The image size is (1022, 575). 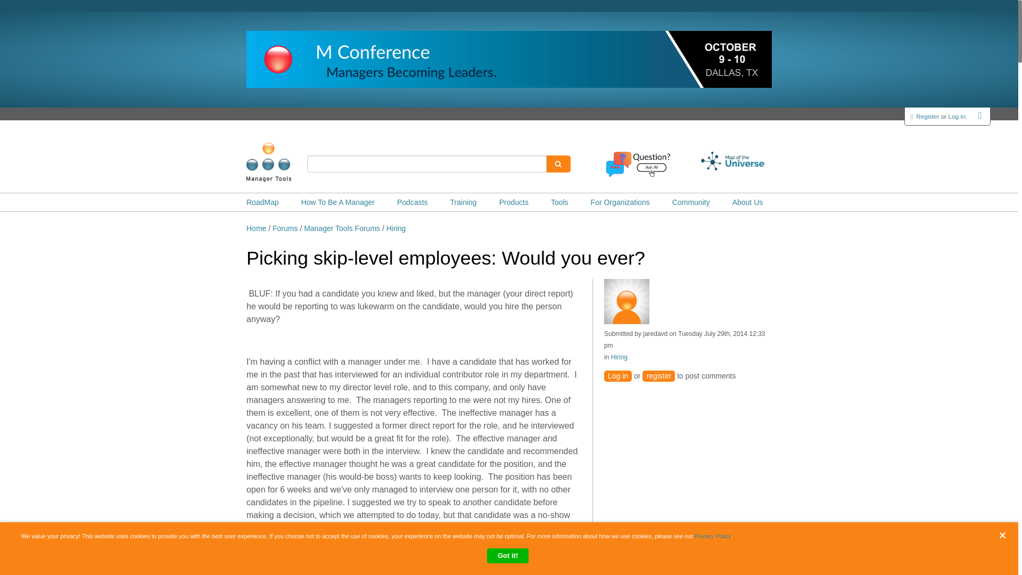 What do you see at coordinates (262, 202) in the screenshot?
I see `RoadMap` at bounding box center [262, 202].